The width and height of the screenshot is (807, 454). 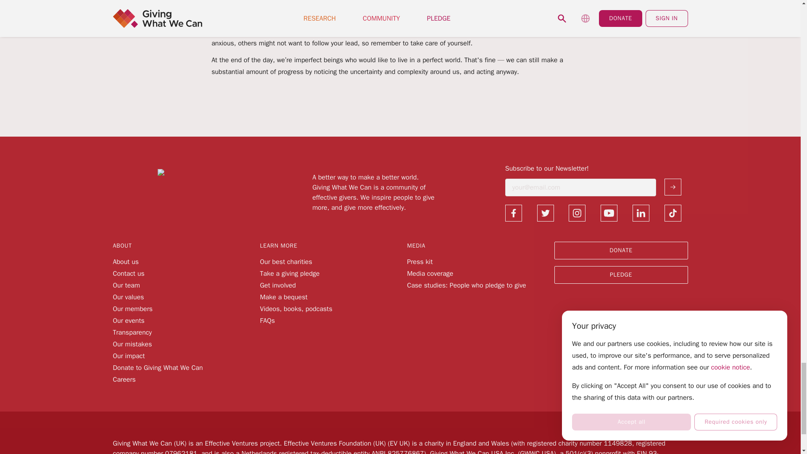 I want to click on Instagram, so click(x=577, y=213).